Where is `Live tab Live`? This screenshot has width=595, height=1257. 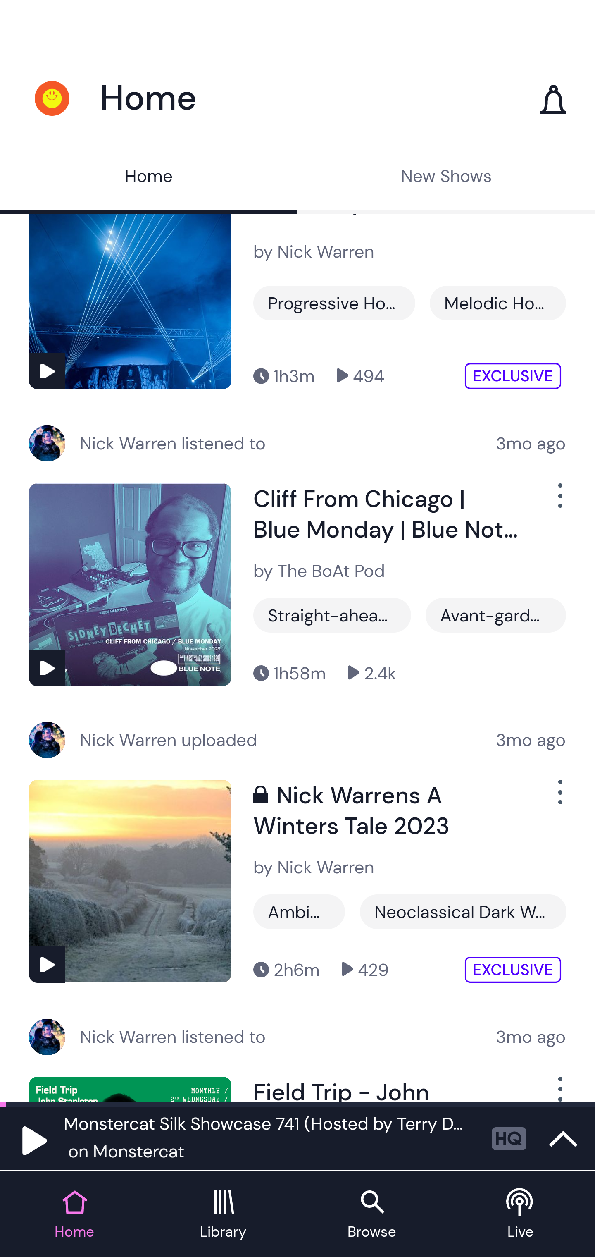
Live tab Live is located at coordinates (521, 1215).